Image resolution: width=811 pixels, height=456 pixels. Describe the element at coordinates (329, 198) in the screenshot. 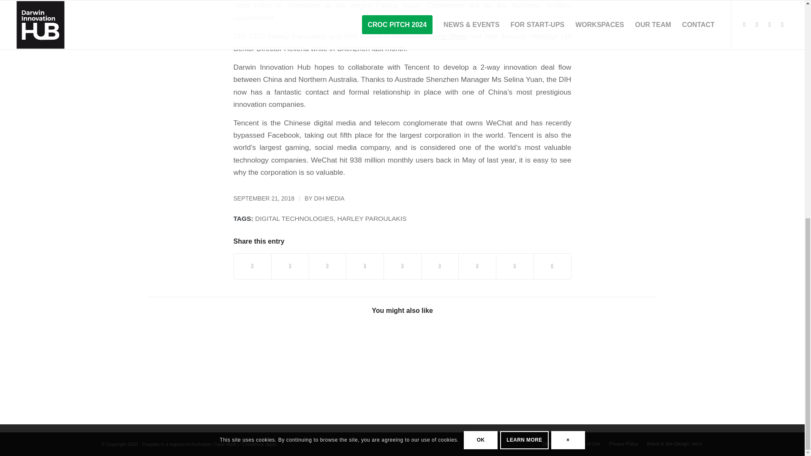

I see `Posts by DIH Media` at that location.